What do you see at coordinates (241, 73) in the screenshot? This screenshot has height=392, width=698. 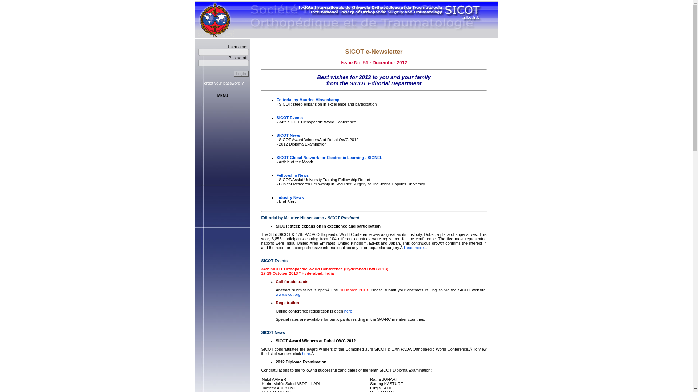 I see `Login` at bounding box center [241, 73].